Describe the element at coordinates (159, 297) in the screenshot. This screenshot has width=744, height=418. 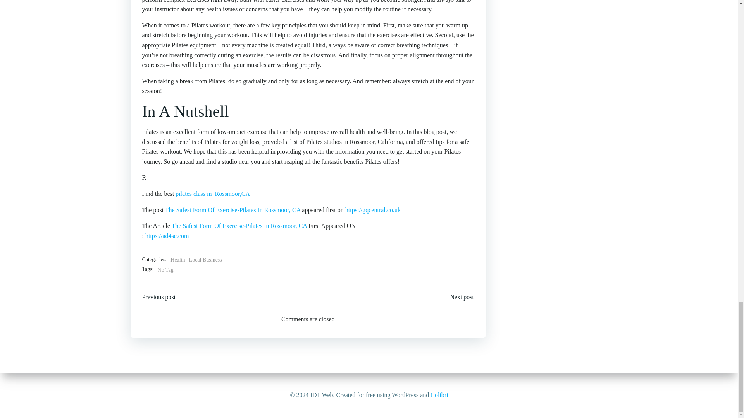
I see `Previous post` at that location.